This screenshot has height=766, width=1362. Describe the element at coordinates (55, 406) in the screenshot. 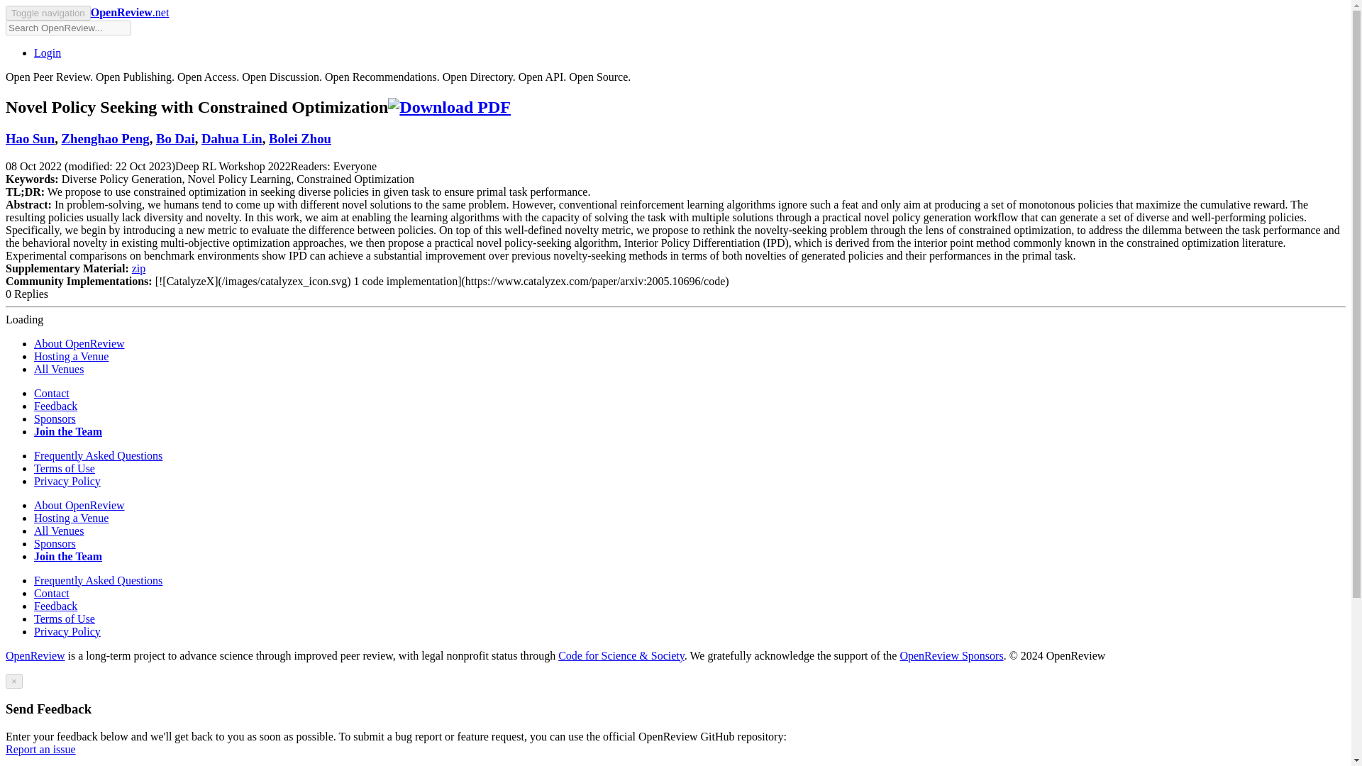

I see `Feedback` at that location.